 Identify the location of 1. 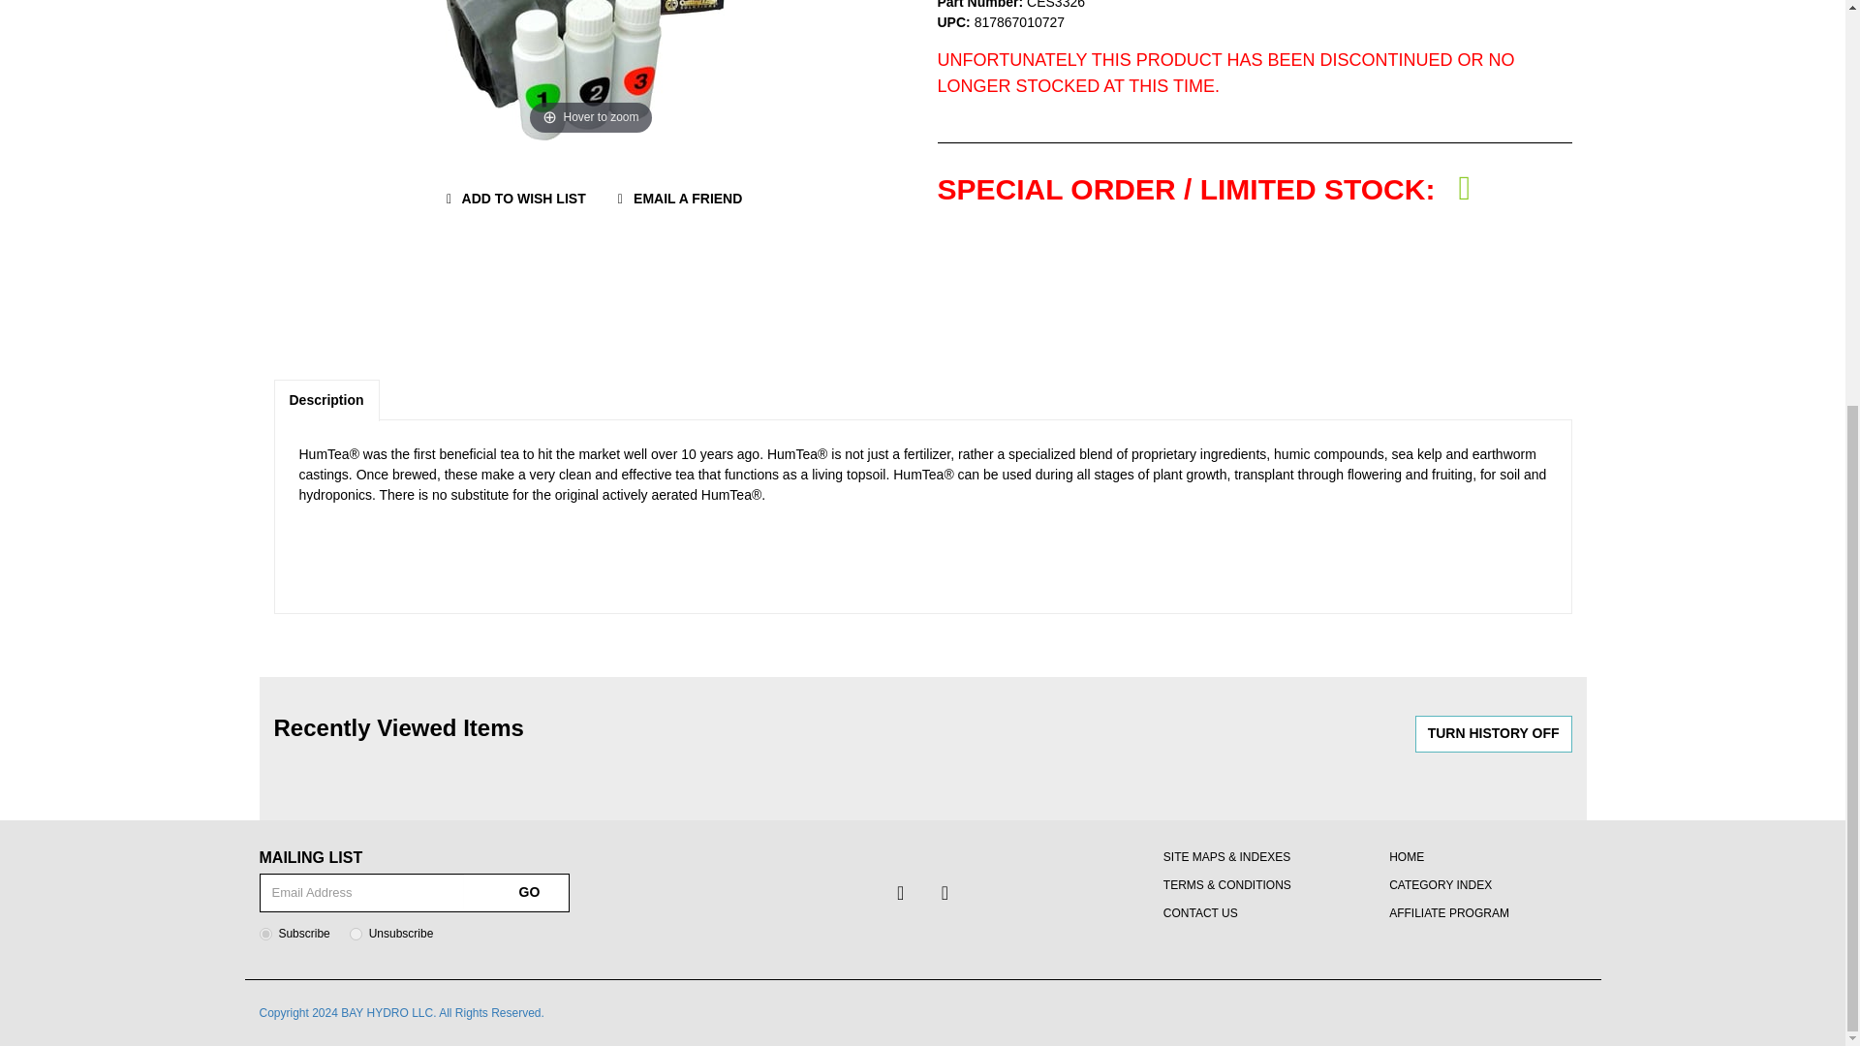
(265, 934).